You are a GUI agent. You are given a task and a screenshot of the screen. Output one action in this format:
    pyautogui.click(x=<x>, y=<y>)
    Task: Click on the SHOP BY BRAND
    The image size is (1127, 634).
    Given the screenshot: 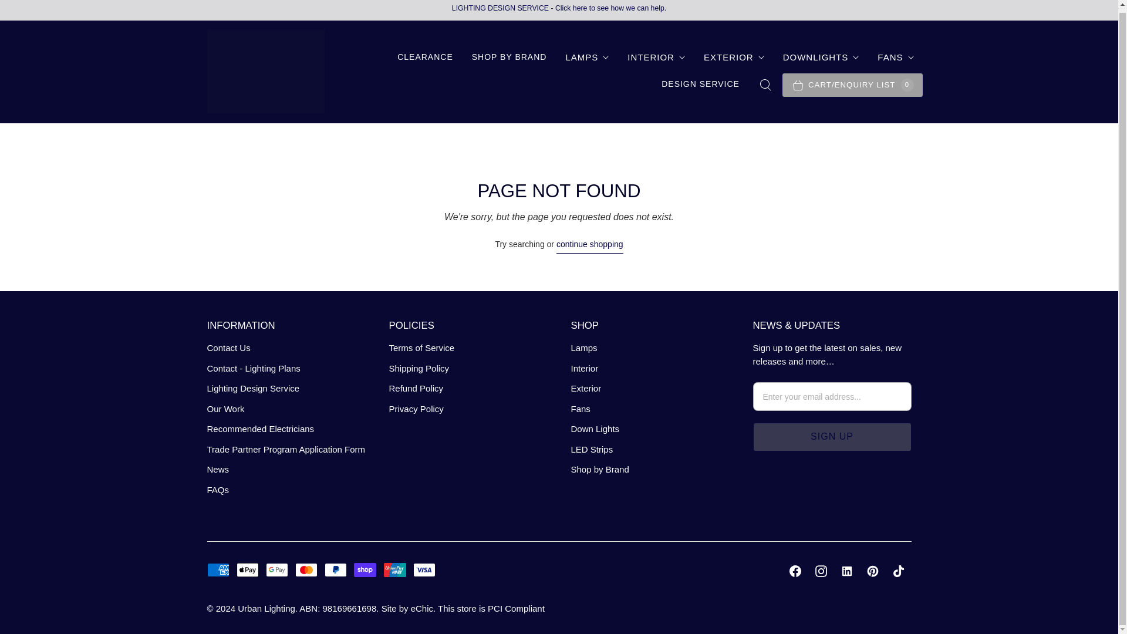 What is the action you would take?
    pyautogui.click(x=509, y=56)
    